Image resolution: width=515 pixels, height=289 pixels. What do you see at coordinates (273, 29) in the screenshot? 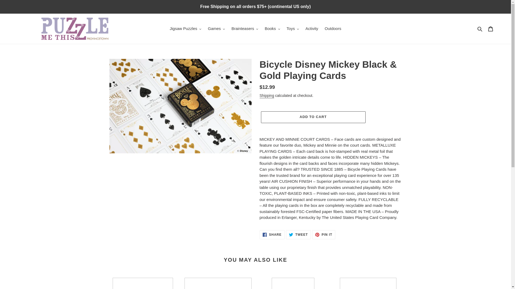
I see `Books` at bounding box center [273, 29].